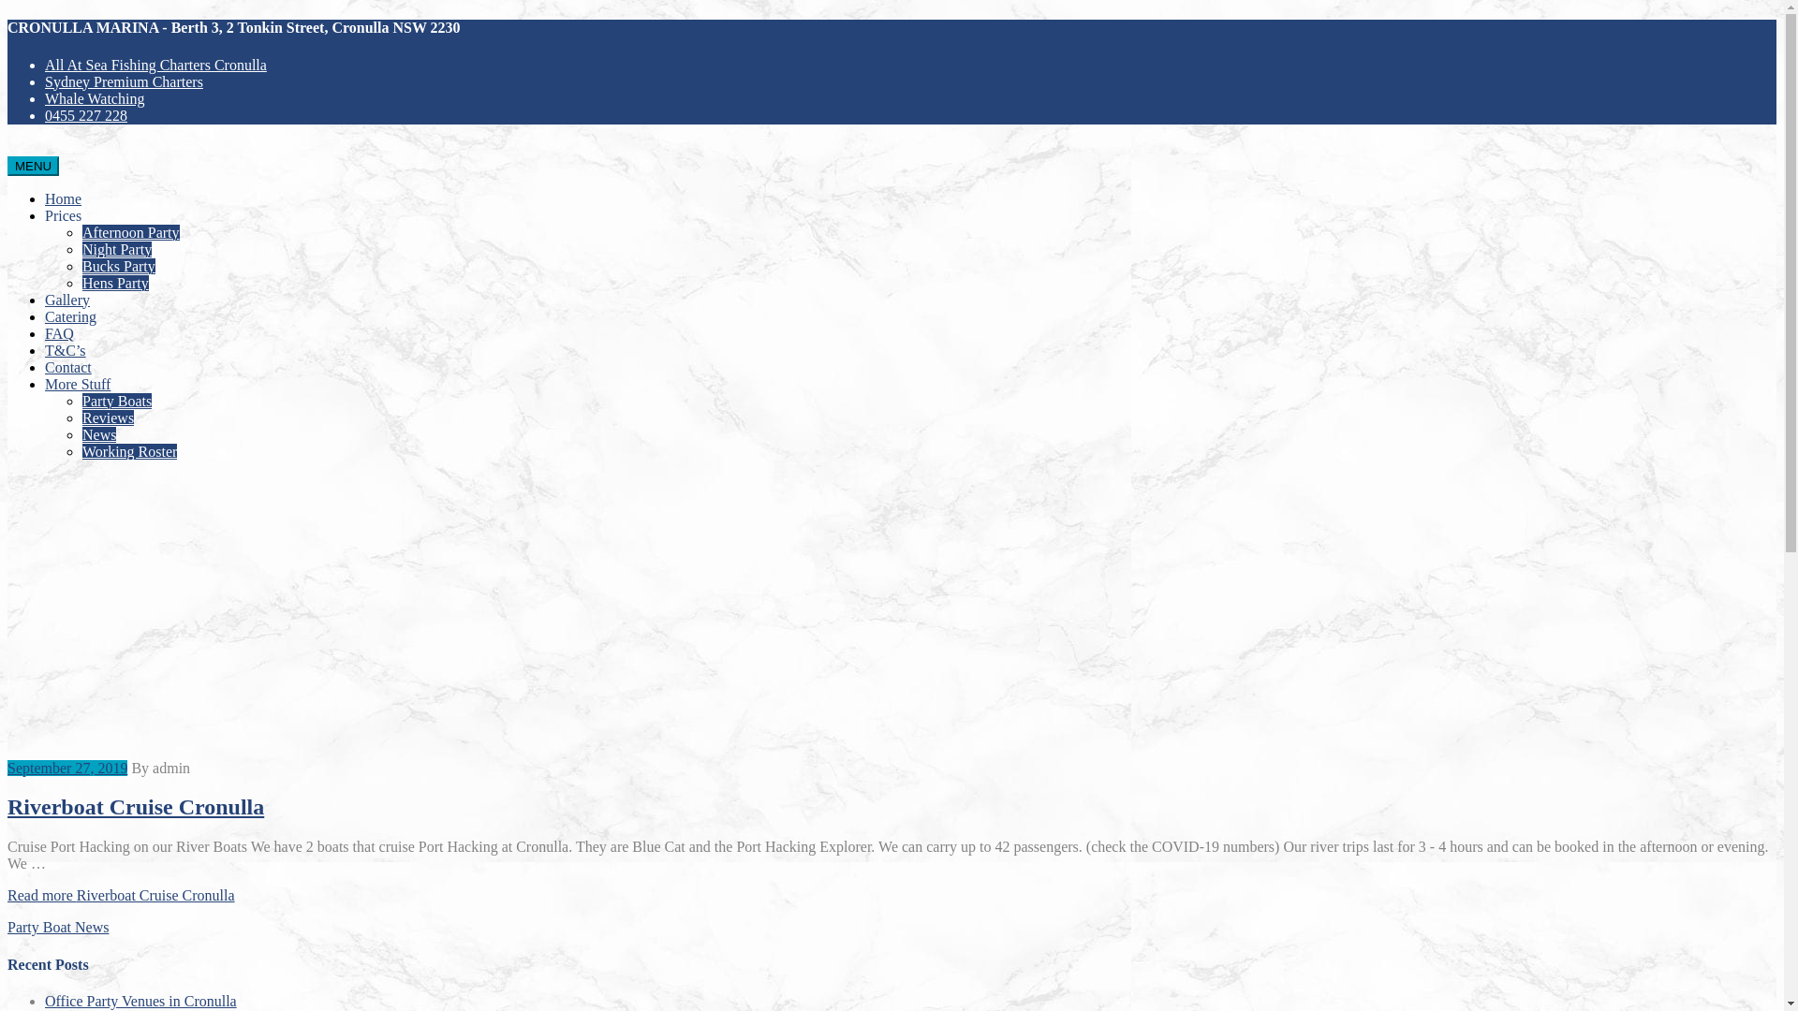 Image resolution: width=1798 pixels, height=1011 pixels. I want to click on Catering, so click(71, 316).